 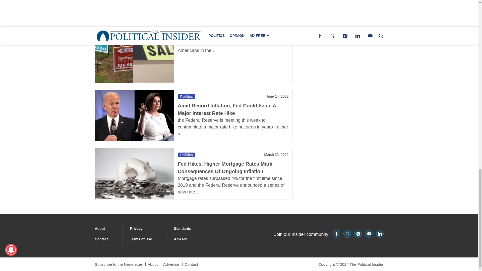 I want to click on Connect with us on LinkedIn, so click(x=380, y=233).